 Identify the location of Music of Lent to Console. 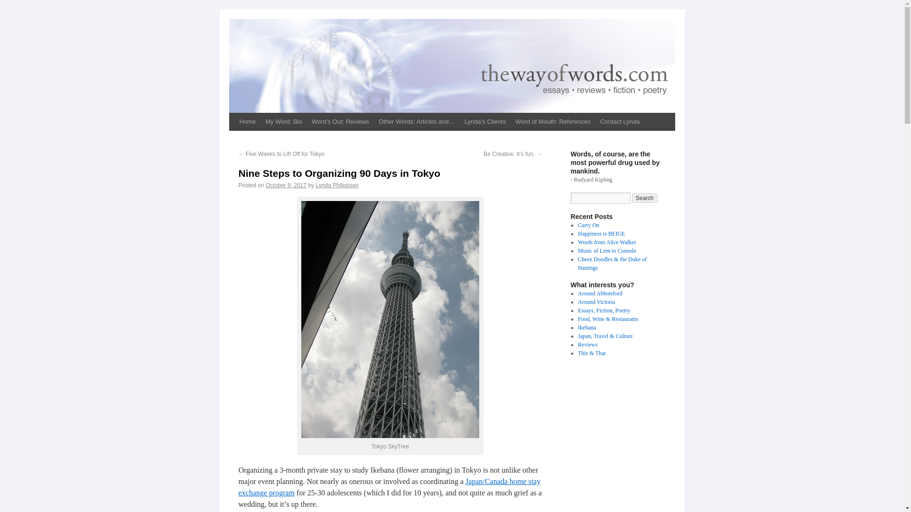
(606, 250).